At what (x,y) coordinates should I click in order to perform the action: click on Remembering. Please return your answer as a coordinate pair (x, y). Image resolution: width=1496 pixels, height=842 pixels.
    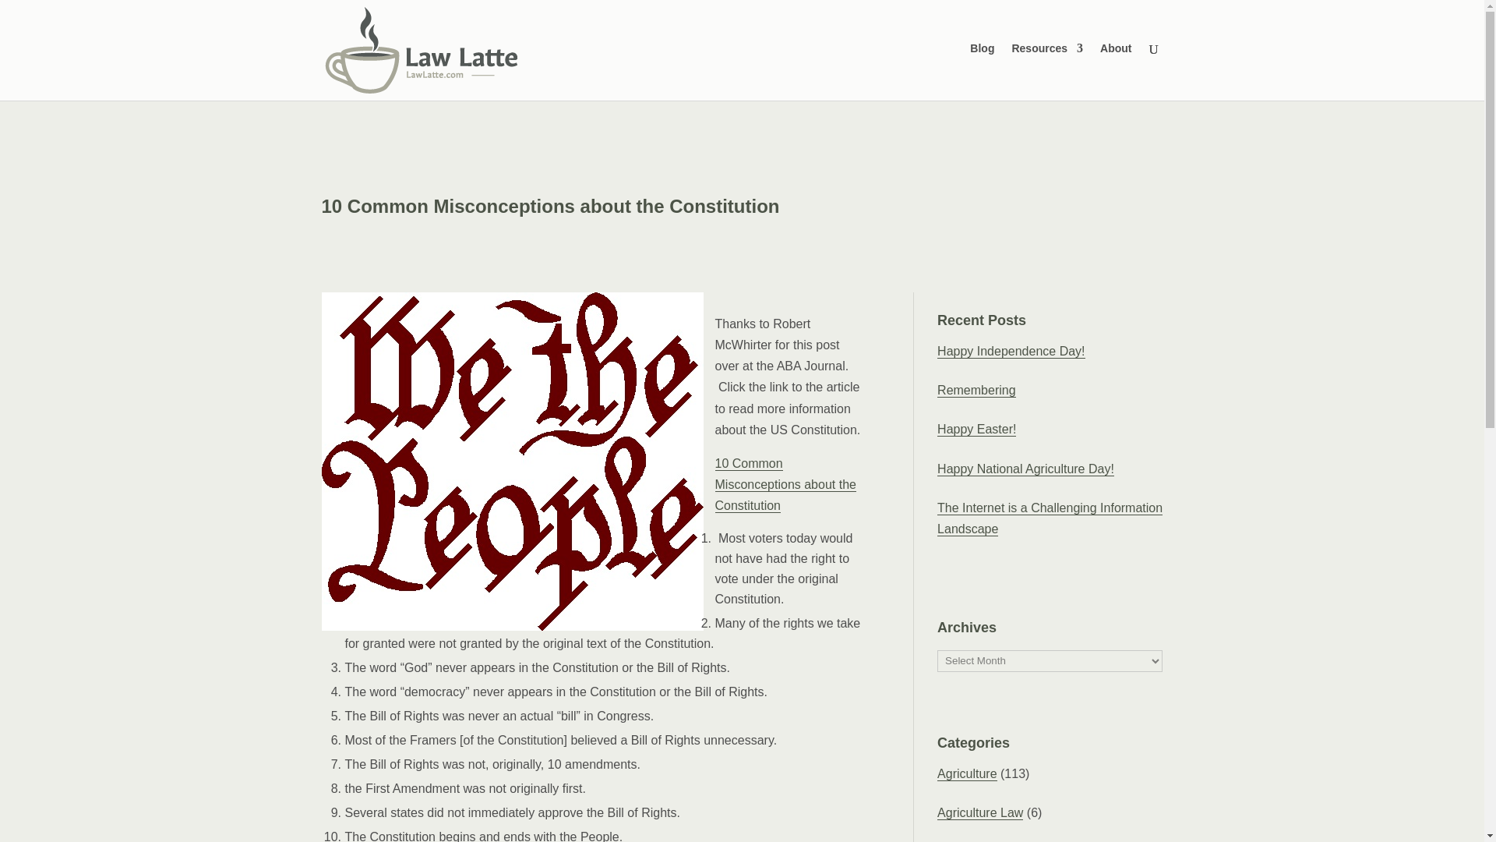
    Looking at the image, I should click on (976, 390).